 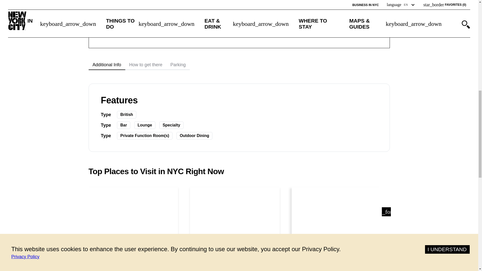 What do you see at coordinates (235, 269) in the screenshot?
I see `Queens Night Market` at bounding box center [235, 269].